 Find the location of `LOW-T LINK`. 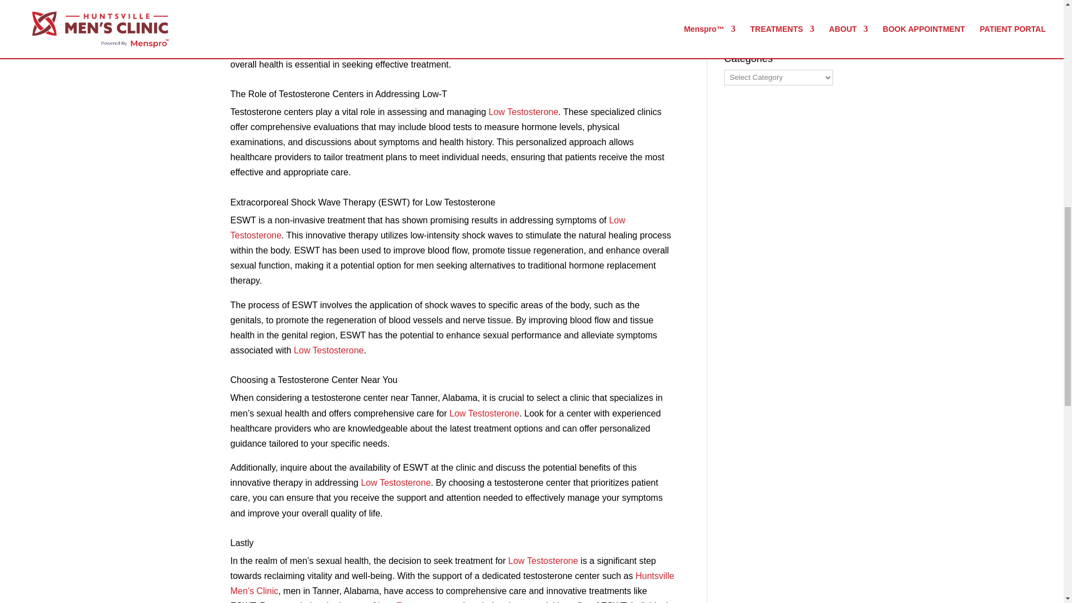

LOW-T LINK is located at coordinates (294, 49).